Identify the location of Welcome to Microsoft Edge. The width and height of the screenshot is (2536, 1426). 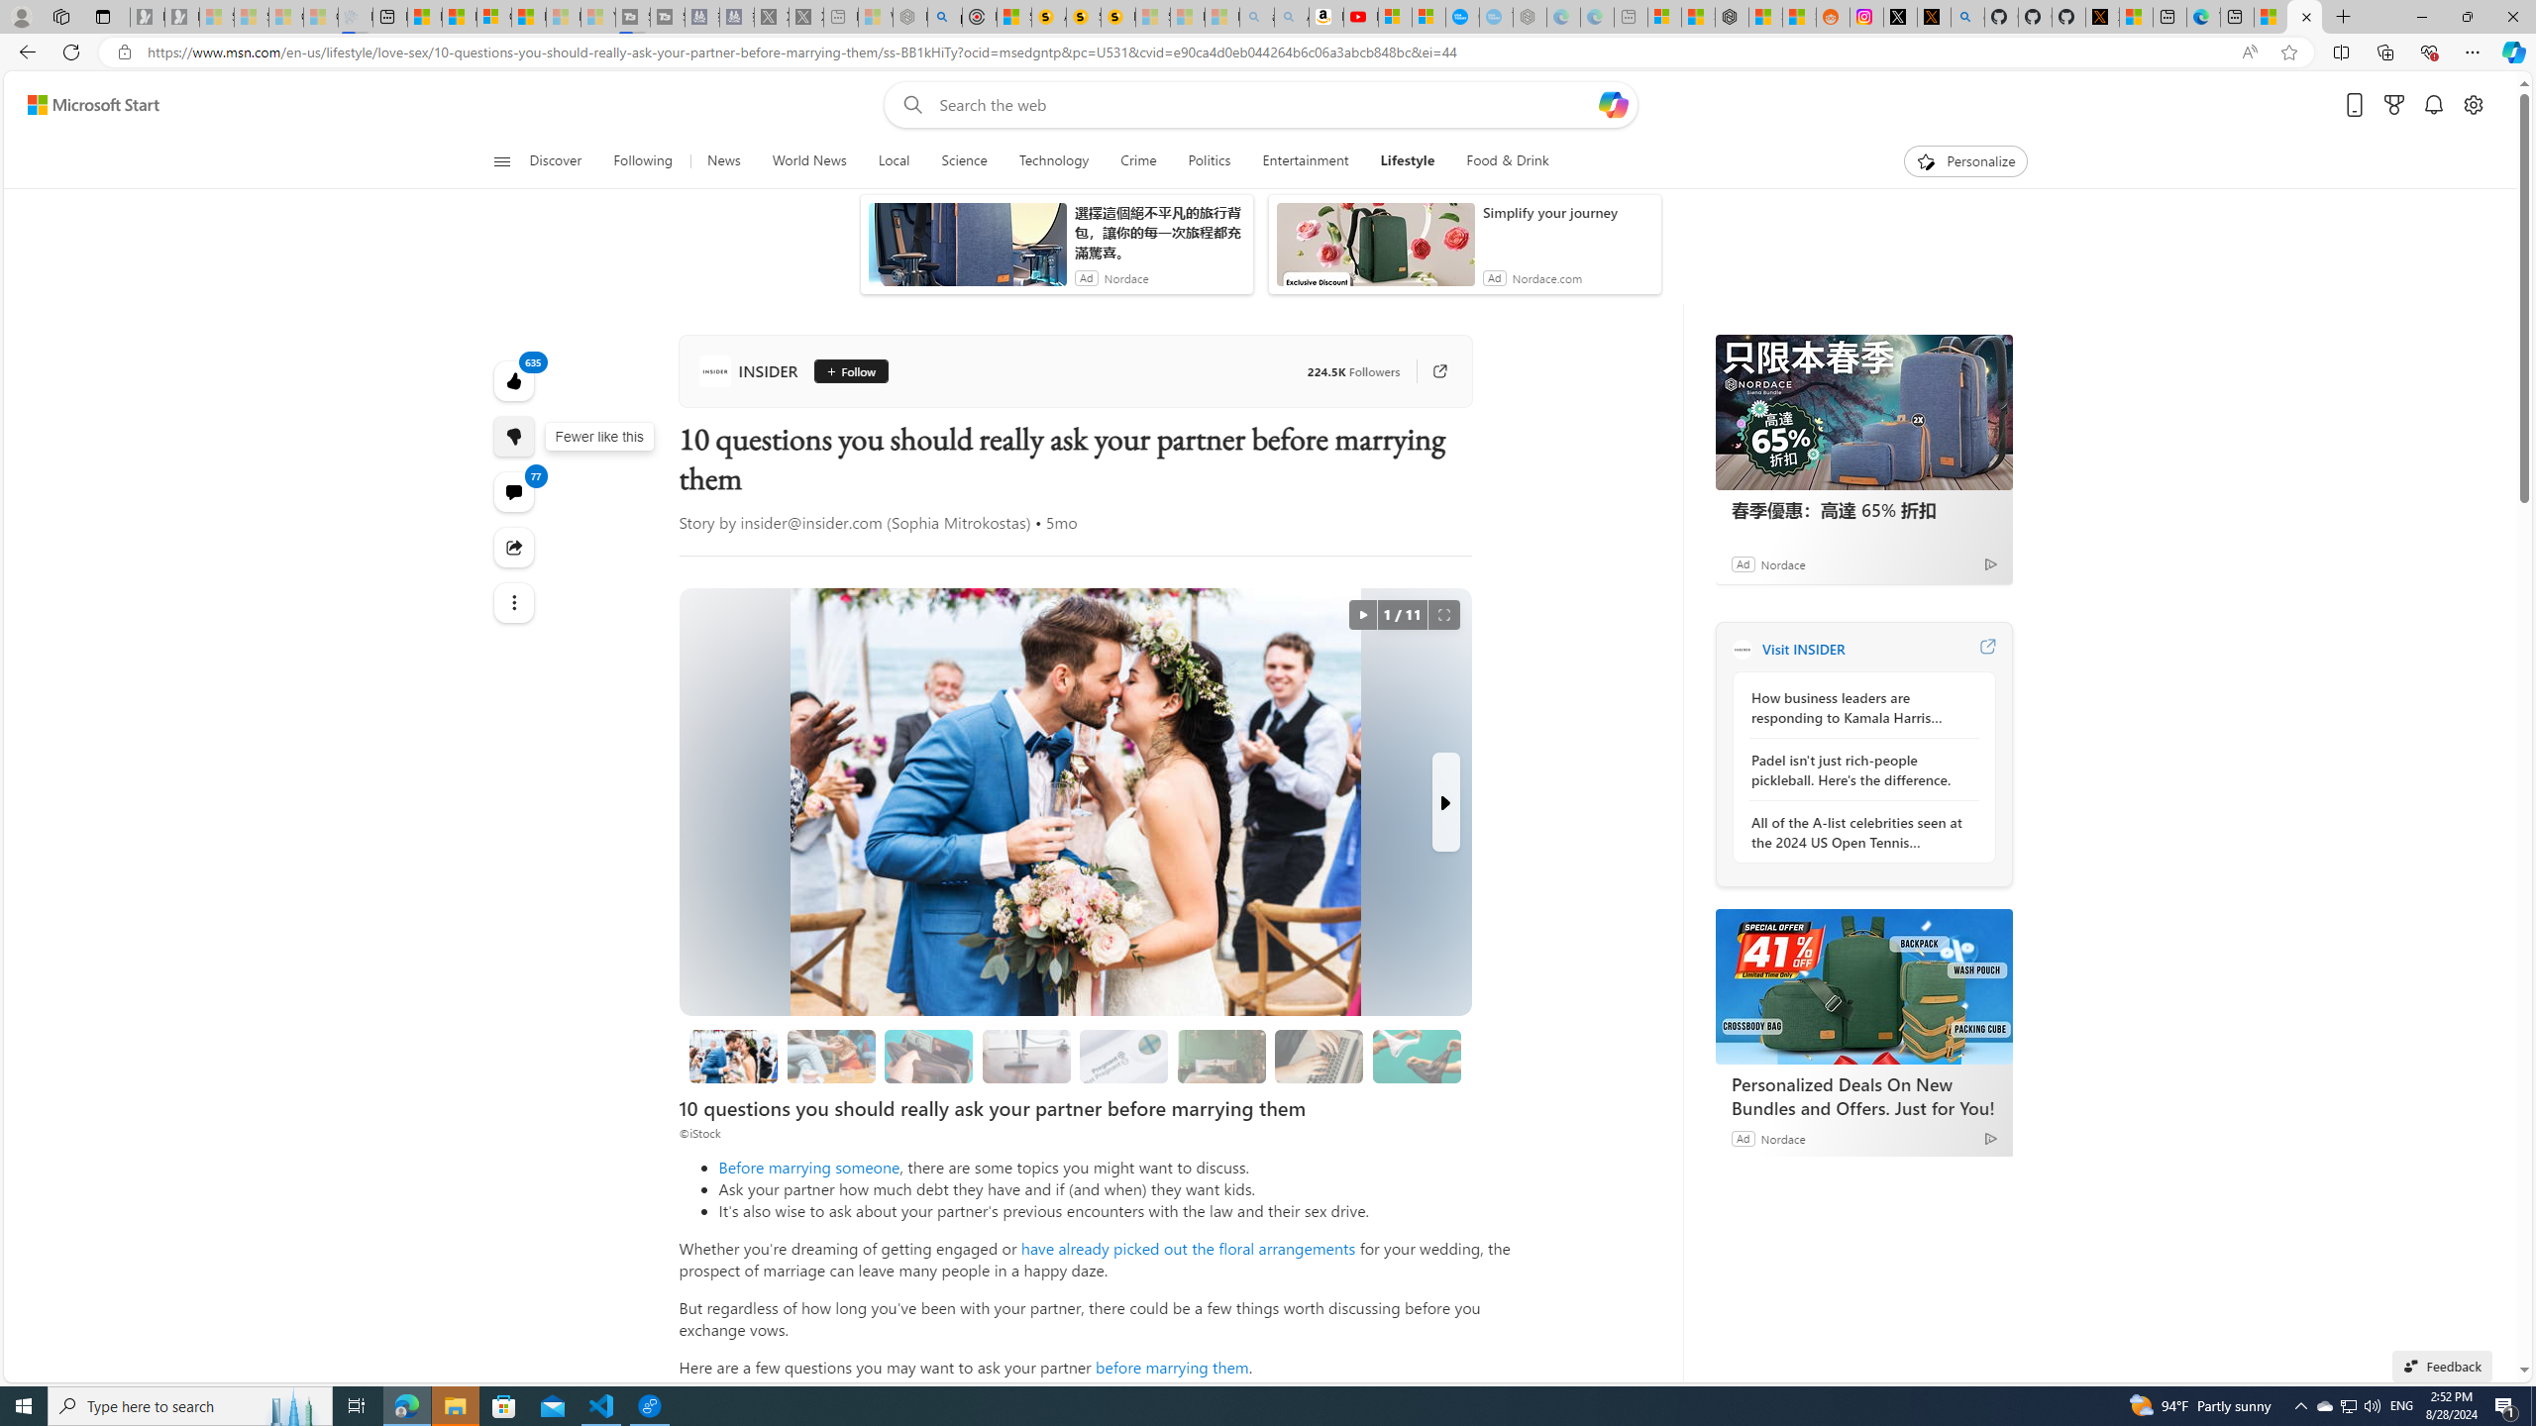
(2203, 17).